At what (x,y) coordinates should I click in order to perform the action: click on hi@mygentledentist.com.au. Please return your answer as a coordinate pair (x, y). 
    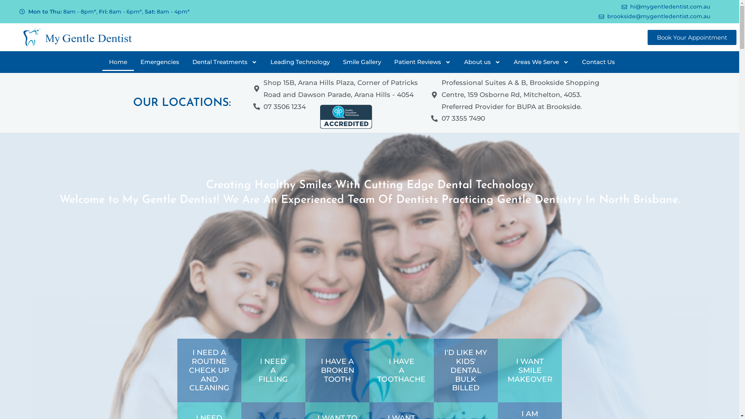
    Looking at the image, I should click on (540, 7).